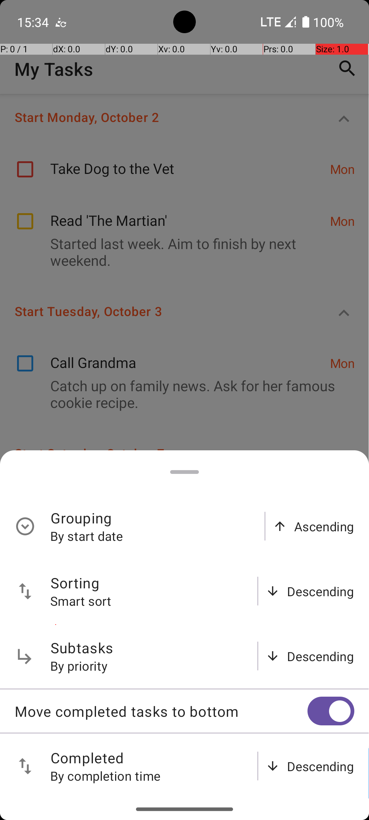  I want to click on Completed, so click(87, 758).